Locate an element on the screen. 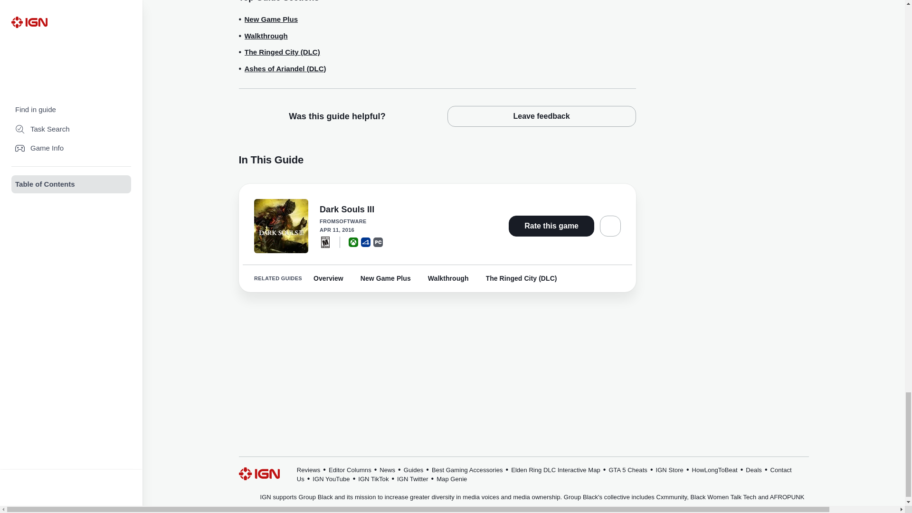 This screenshot has width=912, height=513. PlayStation 4 is located at coordinates (366, 241).